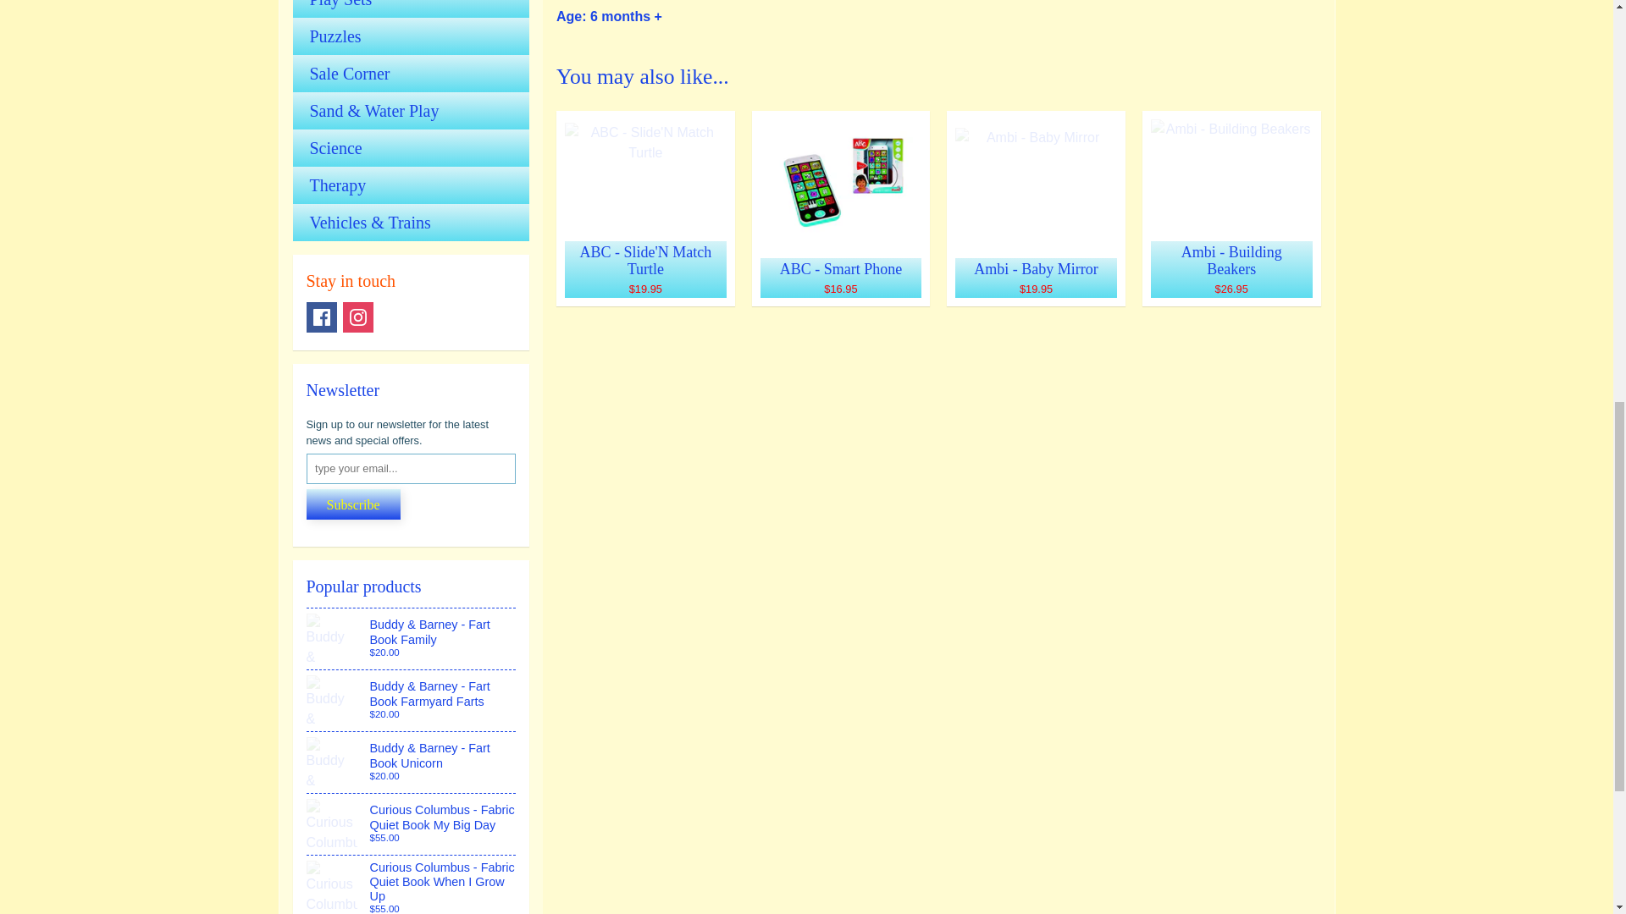 The image size is (1626, 914). What do you see at coordinates (645, 208) in the screenshot?
I see `ABC - Slide'N Match Turtle` at bounding box center [645, 208].